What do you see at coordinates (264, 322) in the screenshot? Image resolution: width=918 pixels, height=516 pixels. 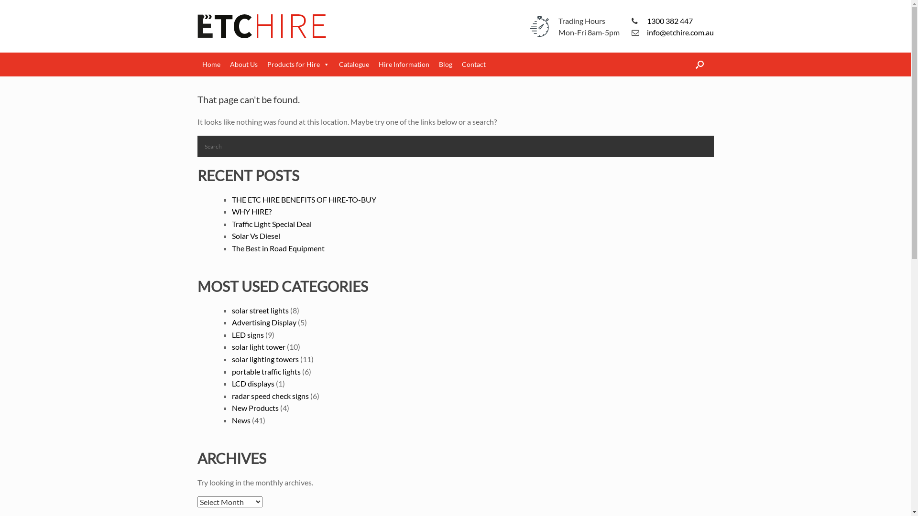 I see `Advertising Display` at bounding box center [264, 322].